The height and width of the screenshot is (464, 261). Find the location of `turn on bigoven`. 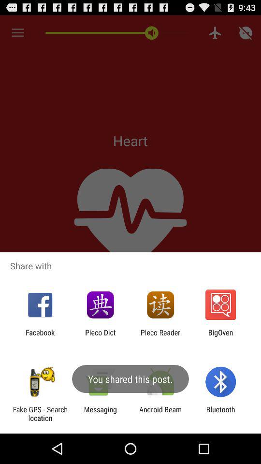

turn on bigoven is located at coordinates (220, 336).